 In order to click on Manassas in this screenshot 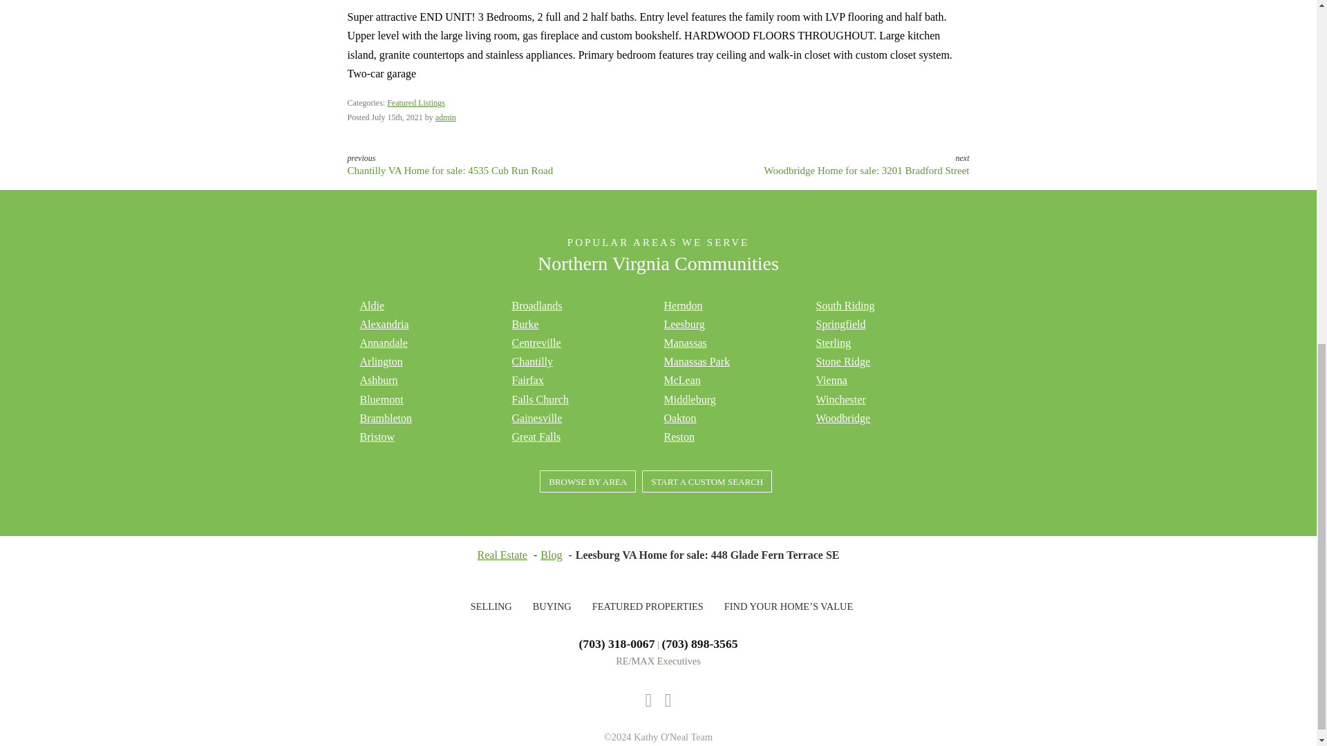, I will do `click(684, 343)`.